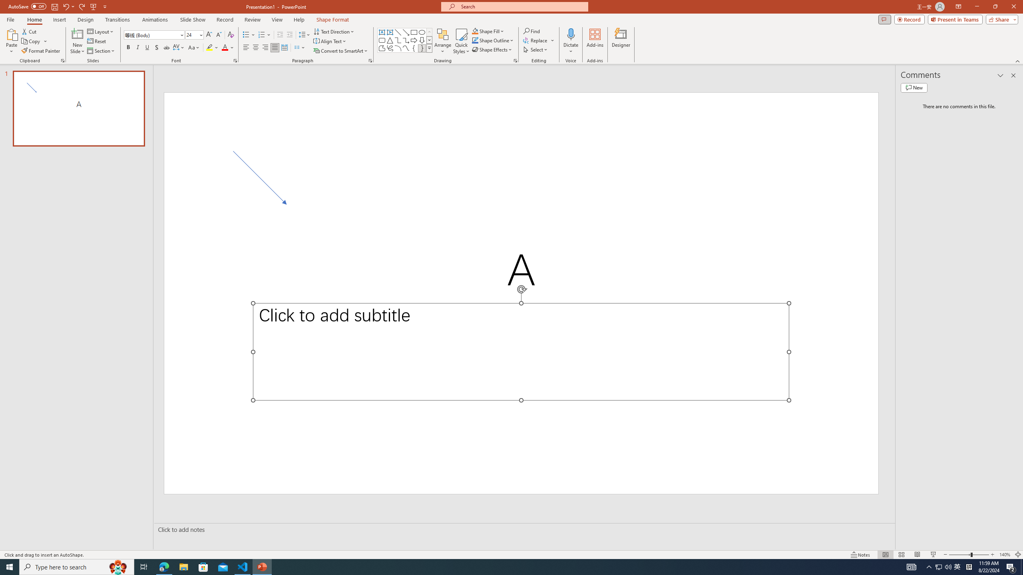  I want to click on Font Color Red, so click(225, 48).